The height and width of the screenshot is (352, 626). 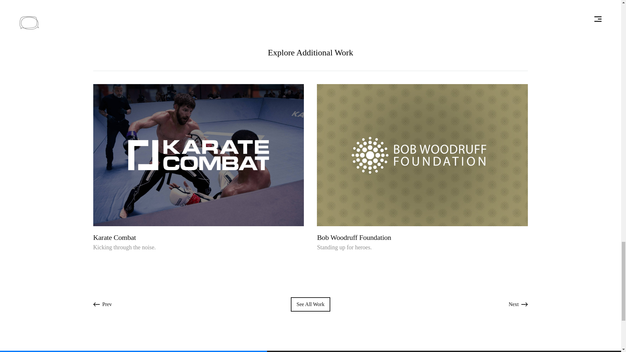 What do you see at coordinates (518, 304) in the screenshot?
I see `Prev` at bounding box center [518, 304].